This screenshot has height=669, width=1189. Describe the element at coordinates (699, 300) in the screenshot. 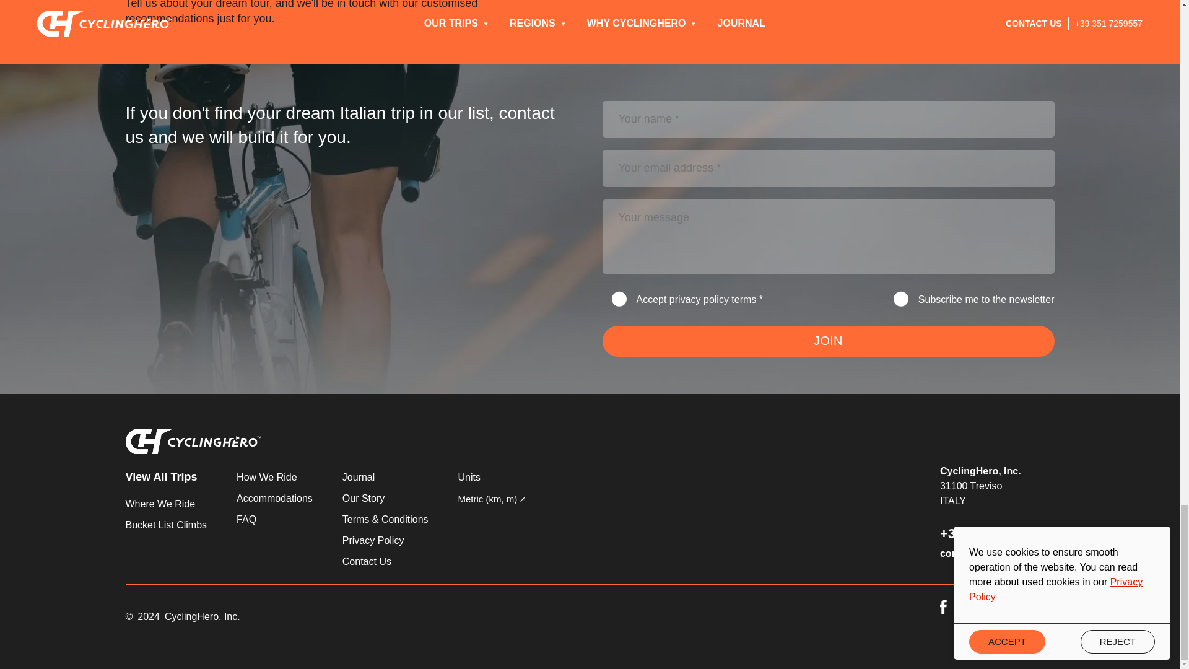

I see `privacy policy` at that location.